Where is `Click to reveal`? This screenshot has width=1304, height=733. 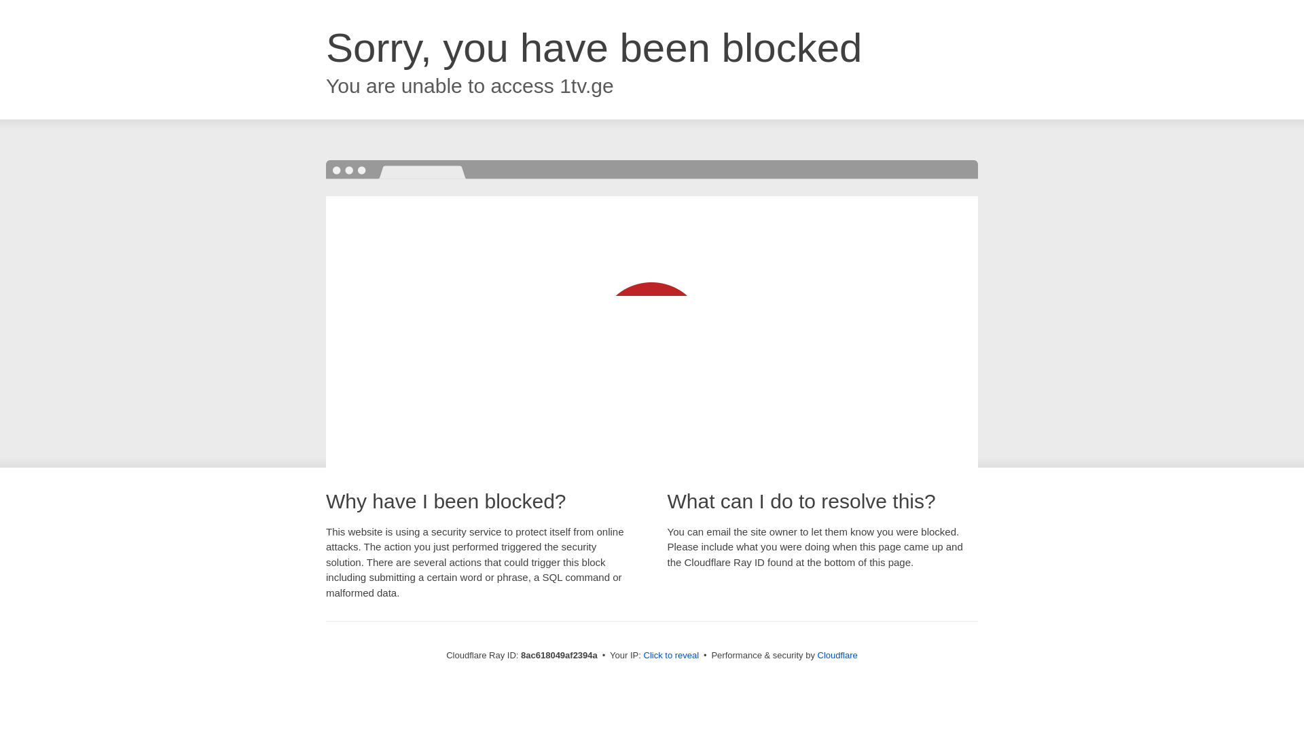 Click to reveal is located at coordinates (671, 656).